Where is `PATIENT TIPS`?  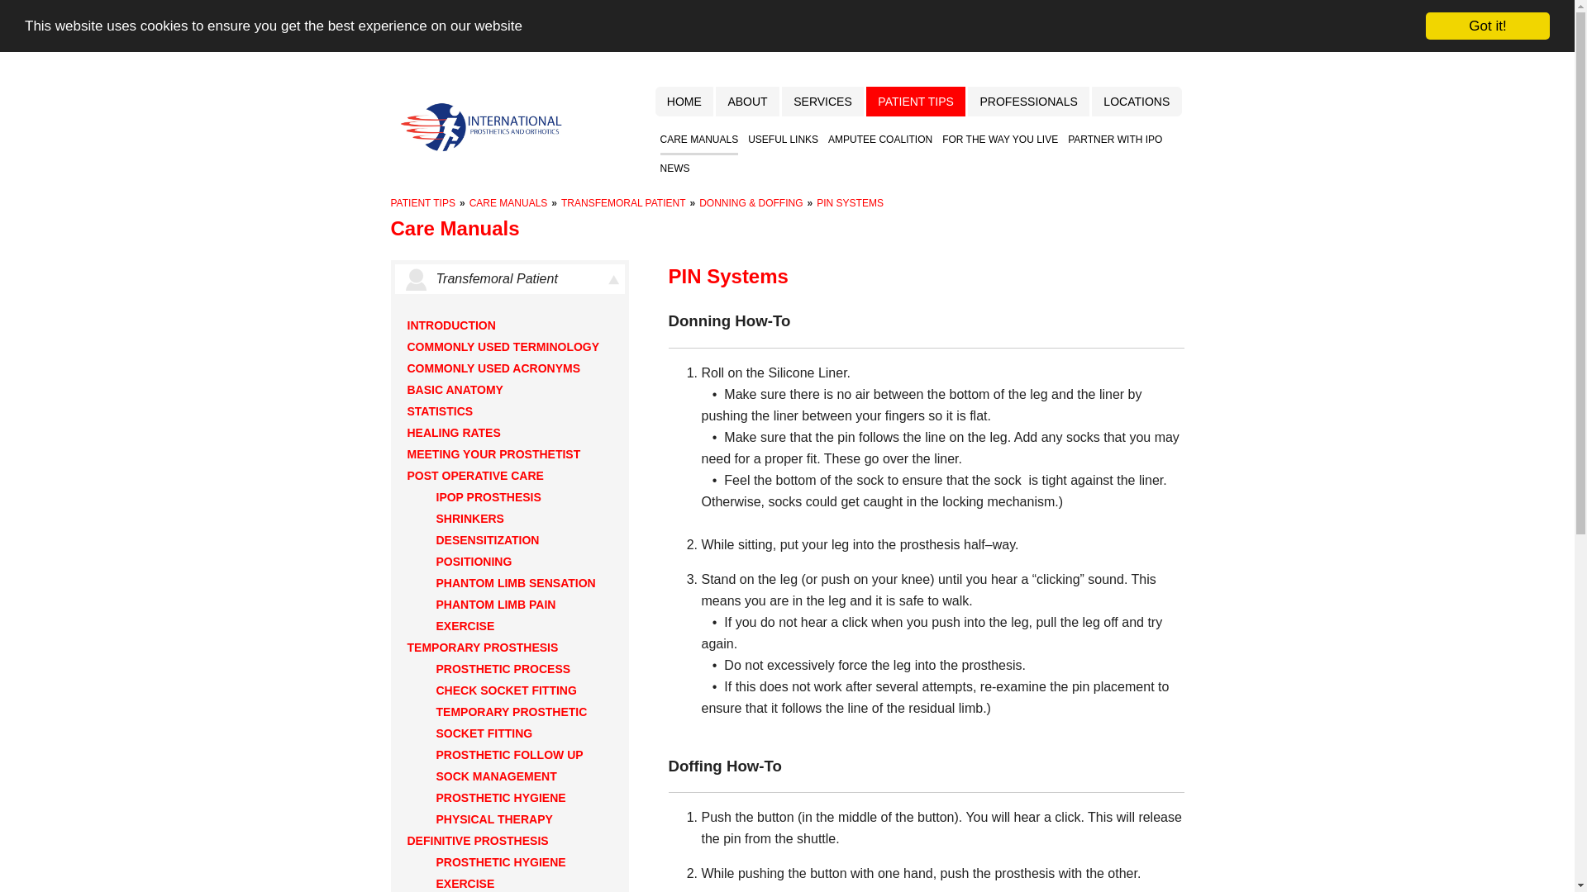 PATIENT TIPS is located at coordinates (422, 202).